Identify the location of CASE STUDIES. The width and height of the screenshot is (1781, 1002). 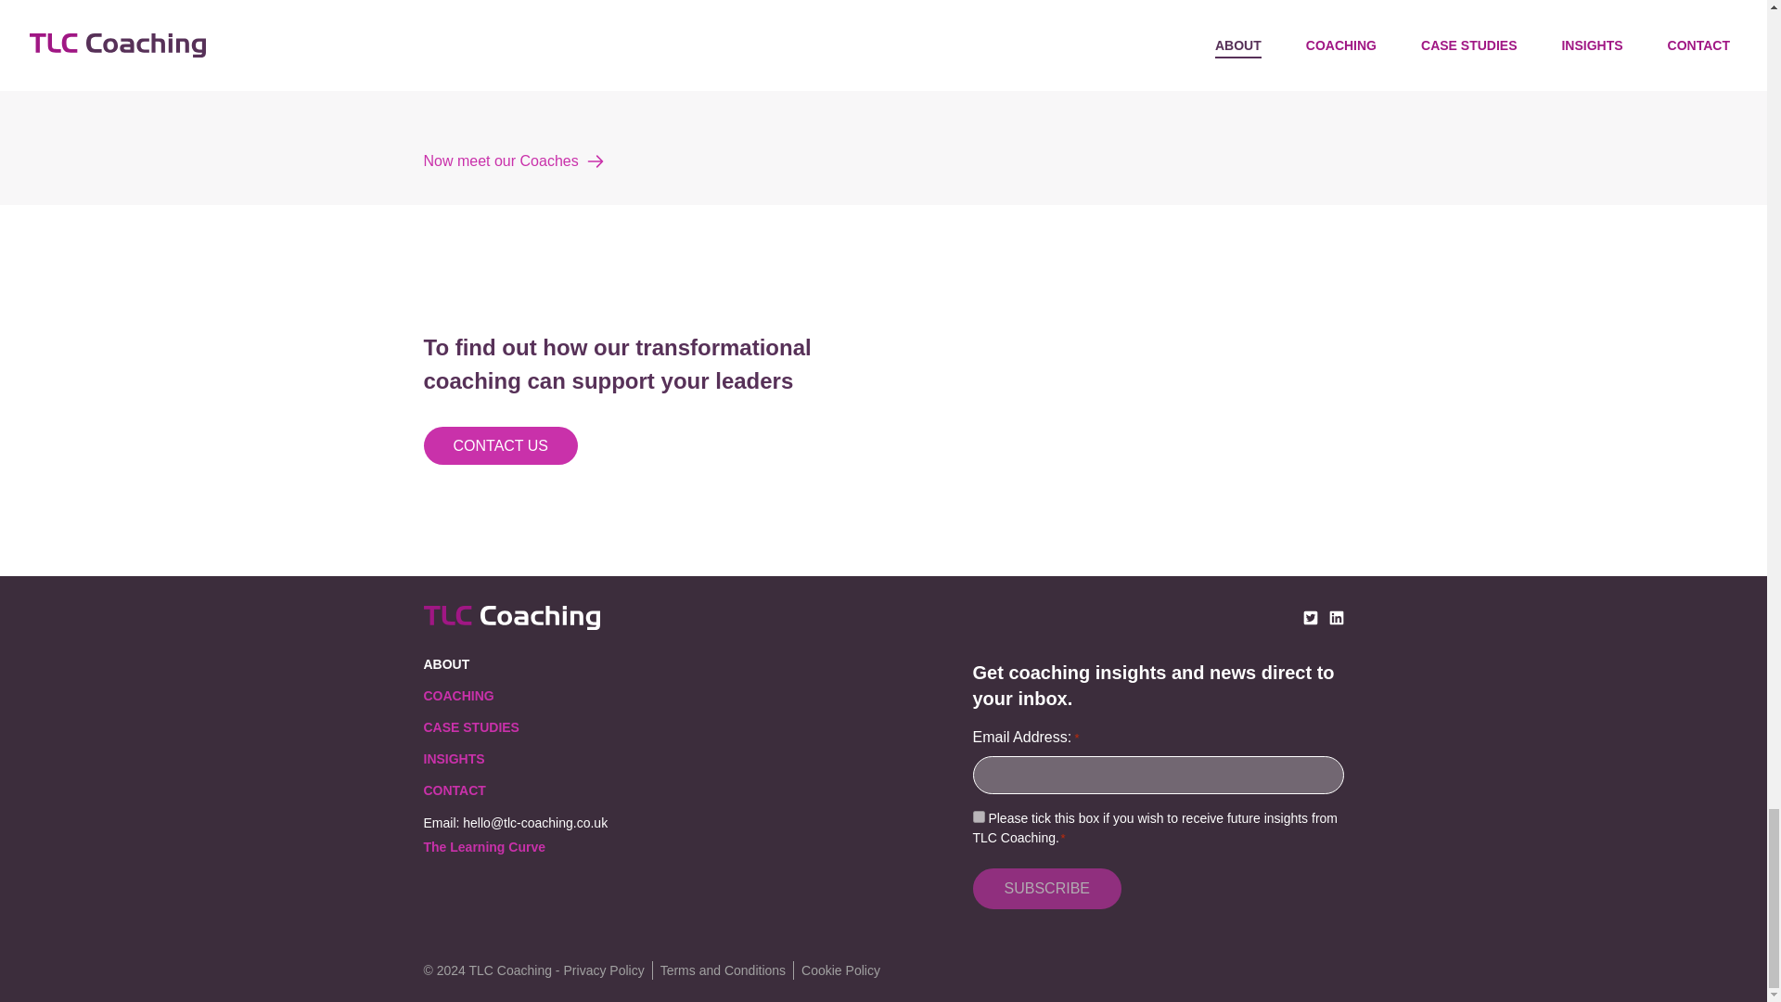
(470, 727).